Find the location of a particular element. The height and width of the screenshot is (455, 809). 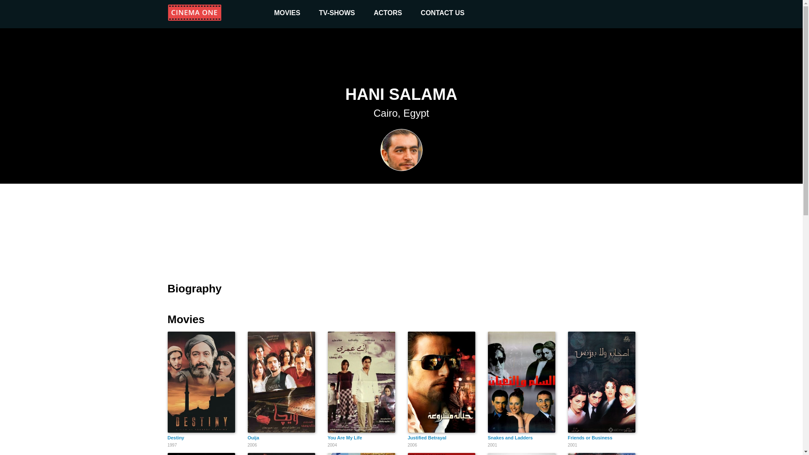

MOVIES is located at coordinates (601, 454).